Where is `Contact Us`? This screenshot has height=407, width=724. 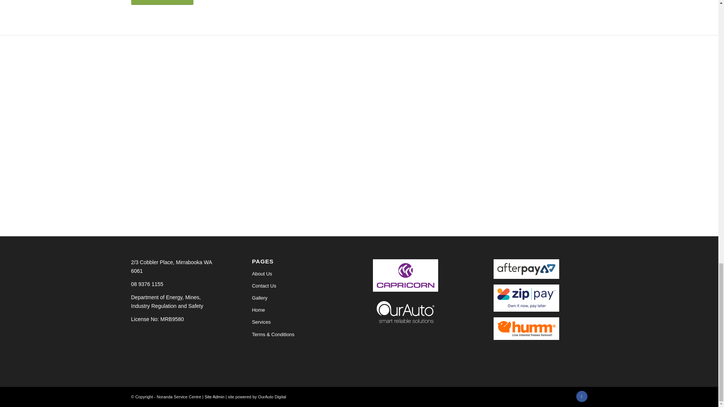
Contact Us is located at coordinates (299, 286).